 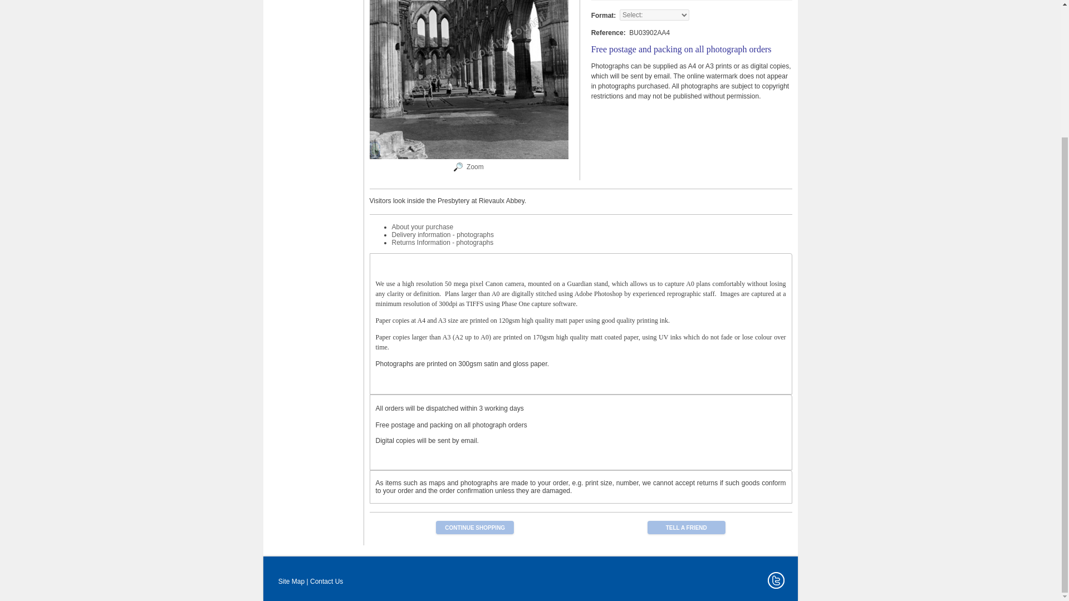 What do you see at coordinates (686, 528) in the screenshot?
I see `TELL A FRIEND` at bounding box center [686, 528].